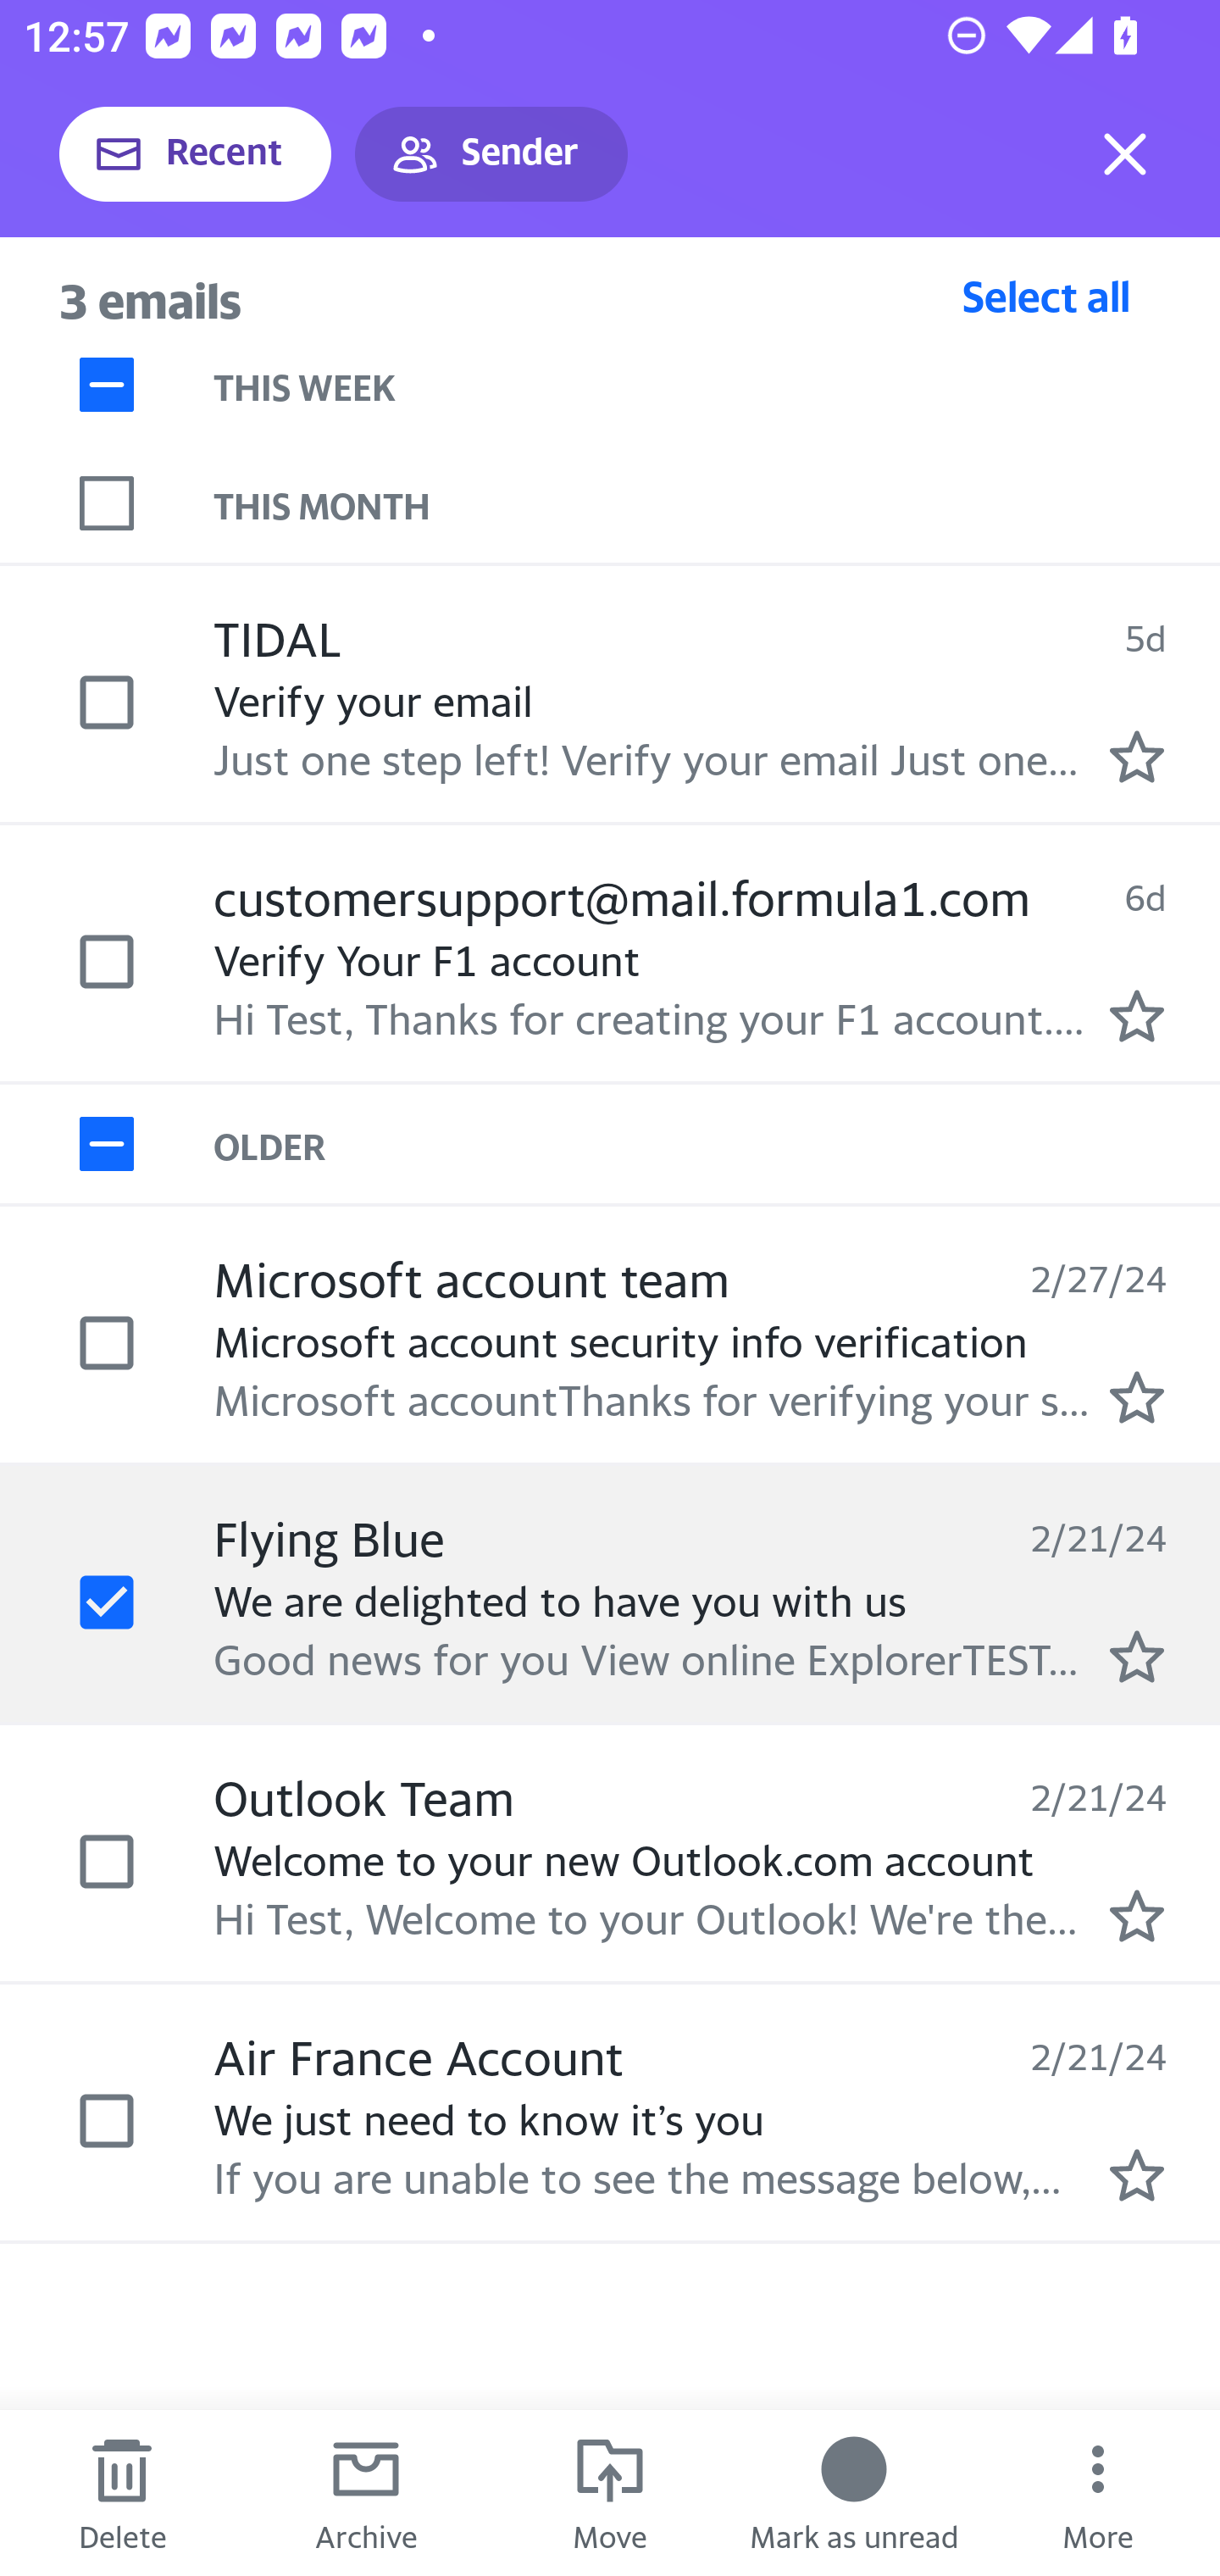 The width and height of the screenshot is (1220, 2576). I want to click on More, so click(1098, 2493).